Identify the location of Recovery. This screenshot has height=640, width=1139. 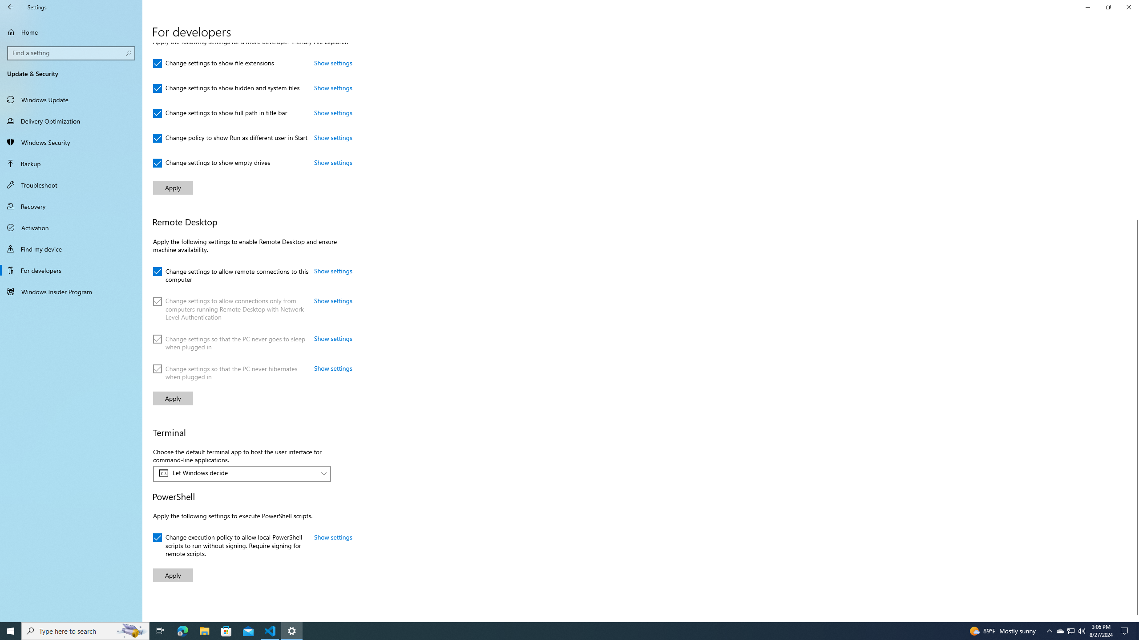
(71, 206).